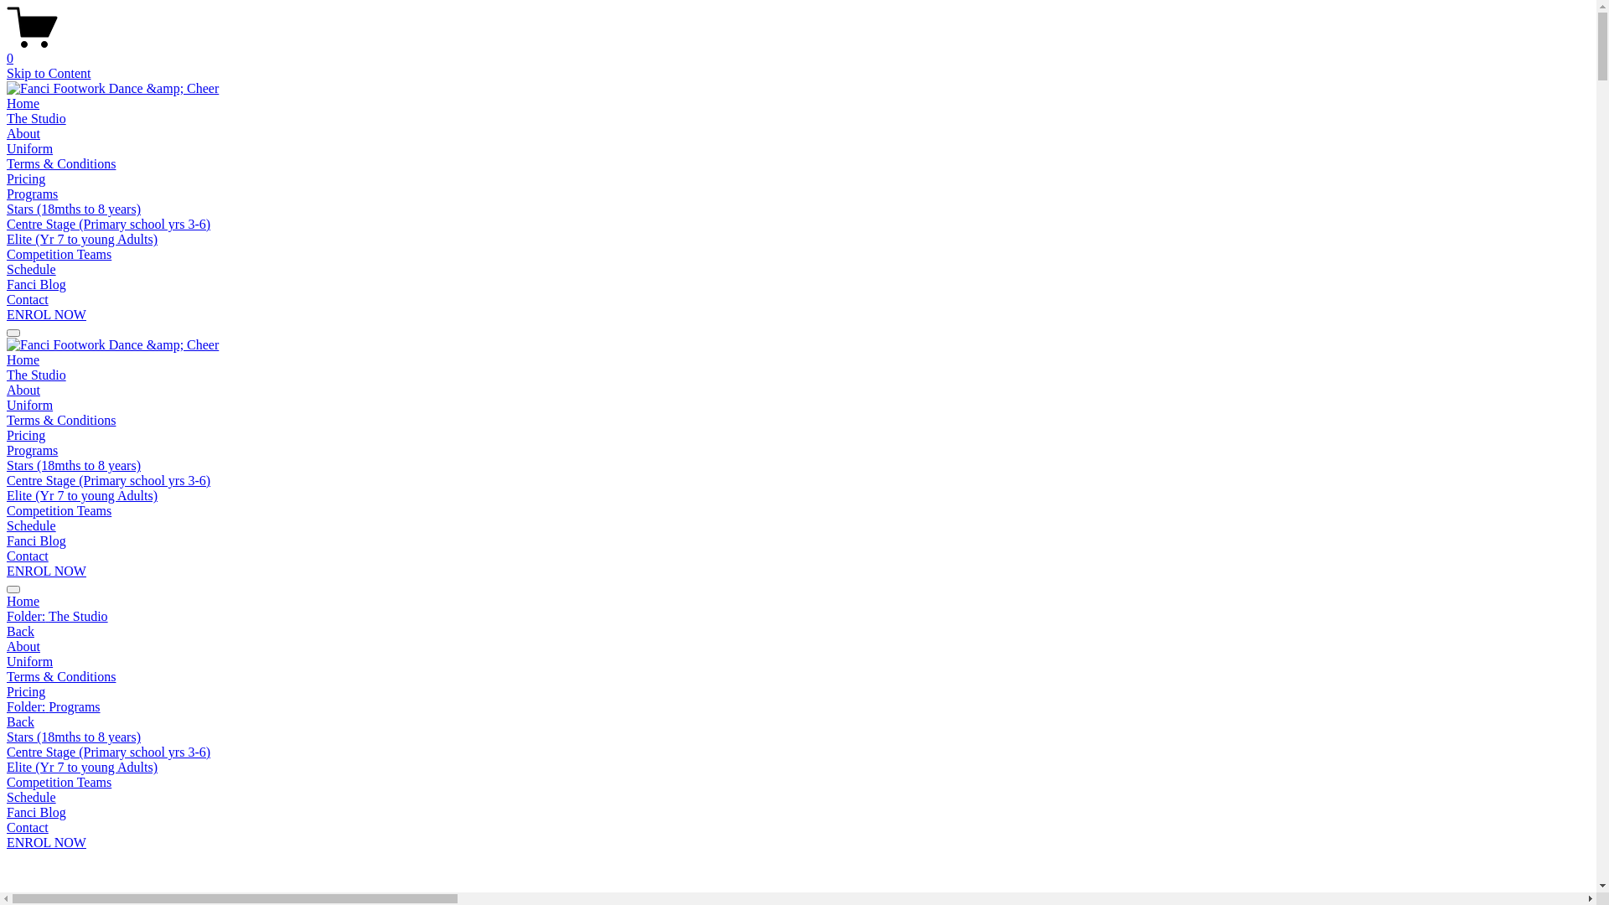 This screenshot has width=1609, height=905. I want to click on Stars (18mths to 8 years), so click(74, 466).